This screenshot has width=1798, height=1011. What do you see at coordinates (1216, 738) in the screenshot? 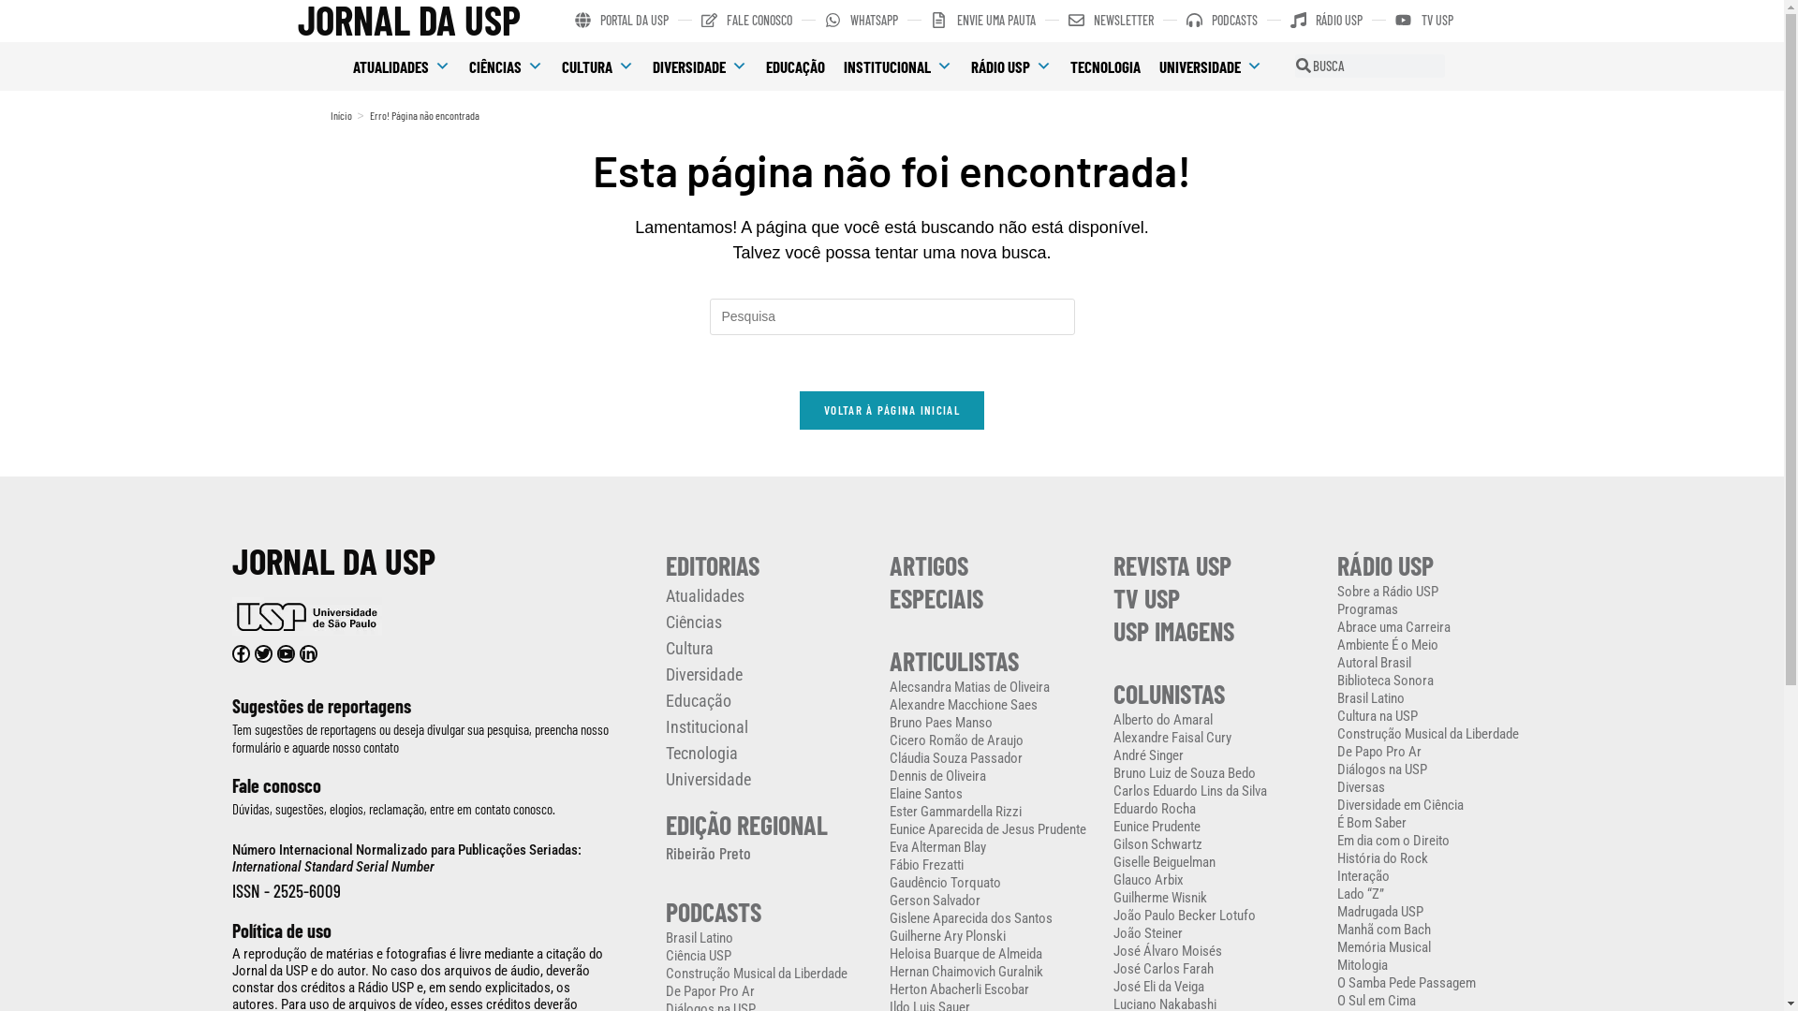
I see `Alexandre Faisal Cury` at bounding box center [1216, 738].